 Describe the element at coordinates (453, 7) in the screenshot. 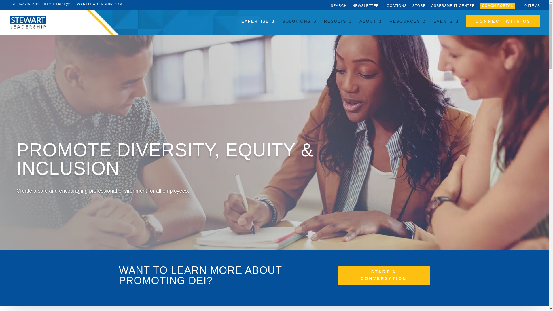

I see `ASSESSMENT CENTER` at that location.